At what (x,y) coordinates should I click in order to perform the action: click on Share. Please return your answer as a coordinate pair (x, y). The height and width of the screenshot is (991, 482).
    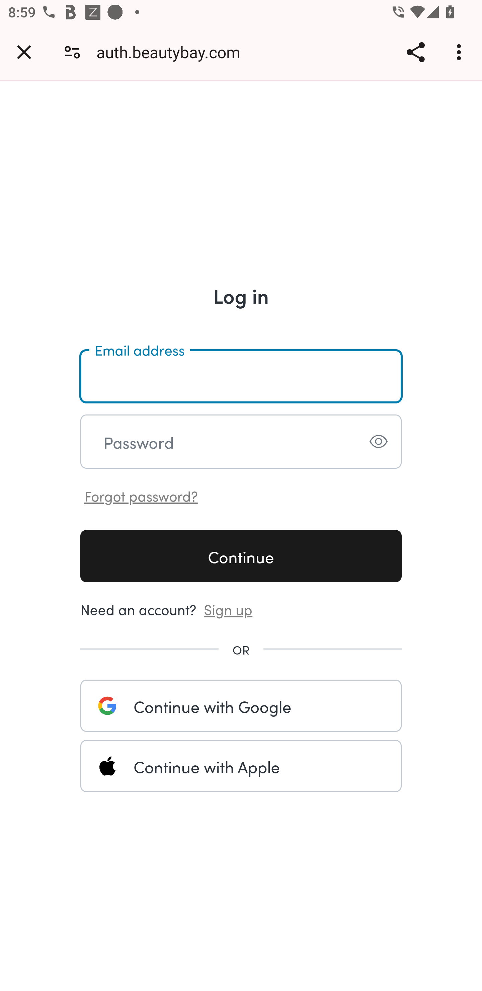
    Looking at the image, I should click on (415, 52).